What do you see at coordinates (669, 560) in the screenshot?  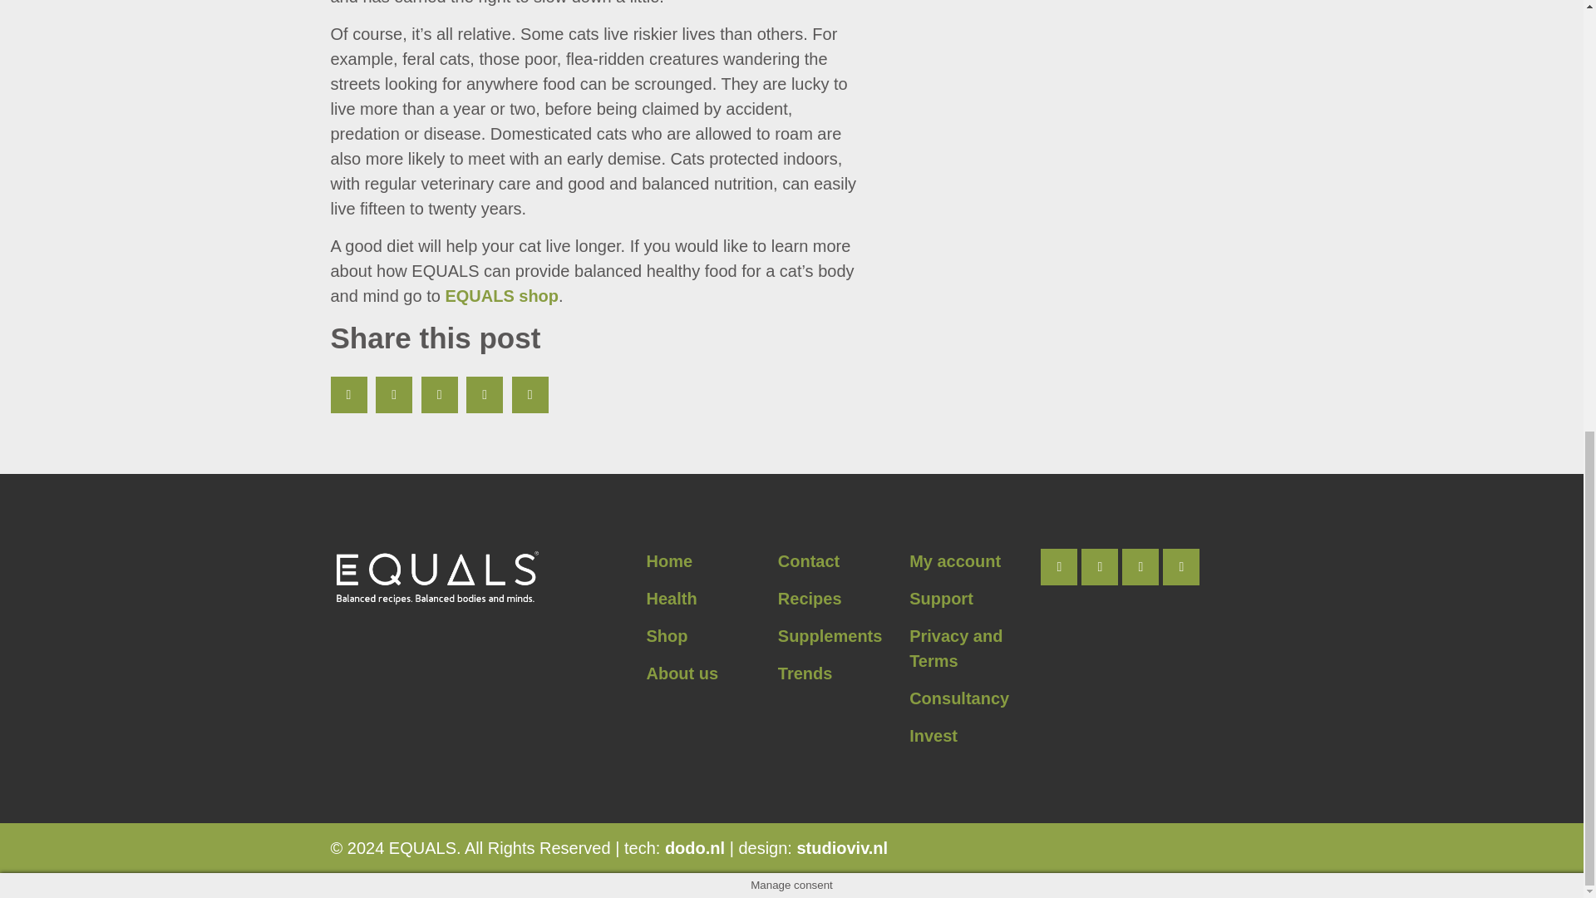 I see `Home` at bounding box center [669, 560].